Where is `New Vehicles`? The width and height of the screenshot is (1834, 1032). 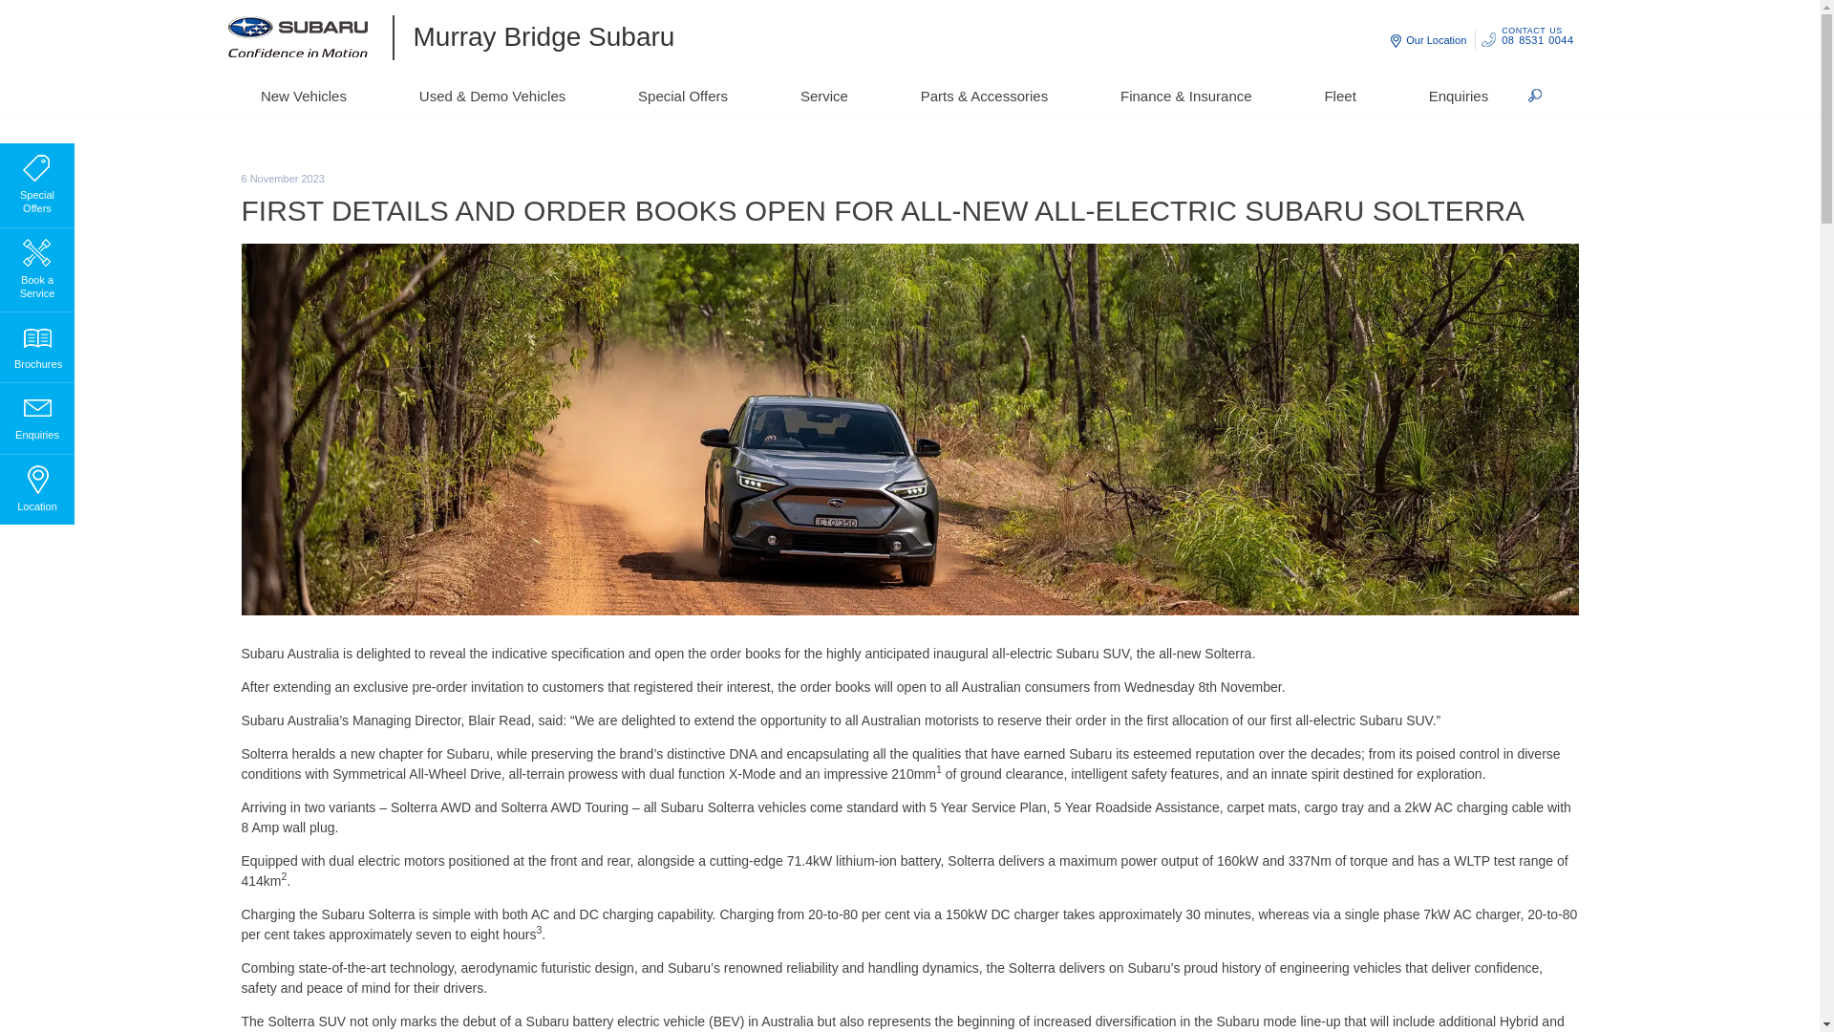 New Vehicles is located at coordinates (304, 96).